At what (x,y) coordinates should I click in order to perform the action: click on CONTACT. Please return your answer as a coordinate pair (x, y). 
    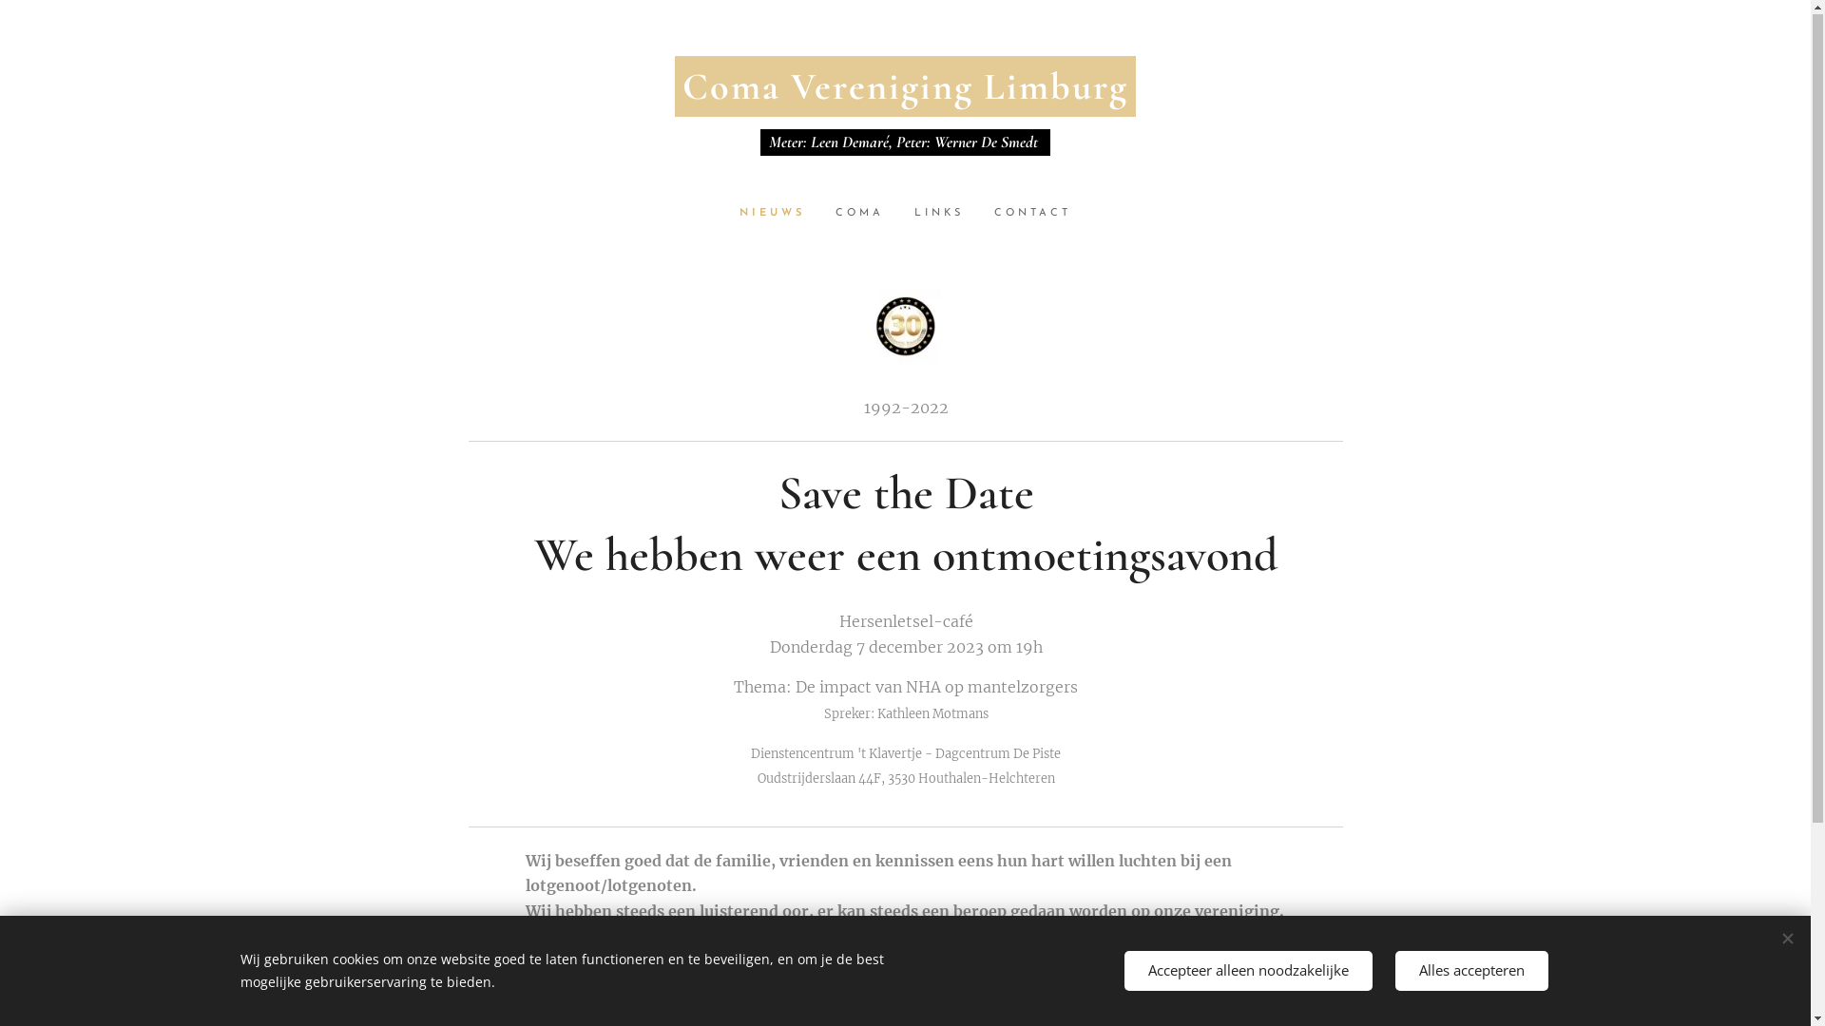
    Looking at the image, I should click on (1025, 215).